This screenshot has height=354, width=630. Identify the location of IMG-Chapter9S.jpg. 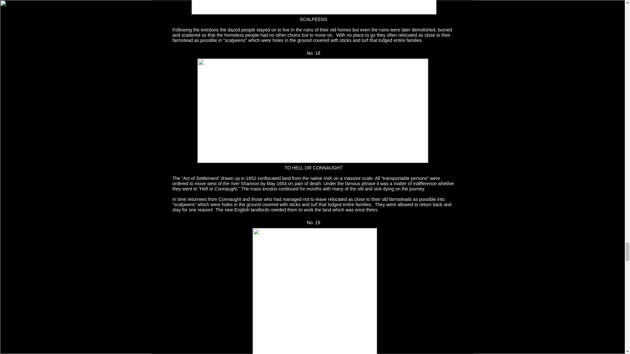
(313, 111).